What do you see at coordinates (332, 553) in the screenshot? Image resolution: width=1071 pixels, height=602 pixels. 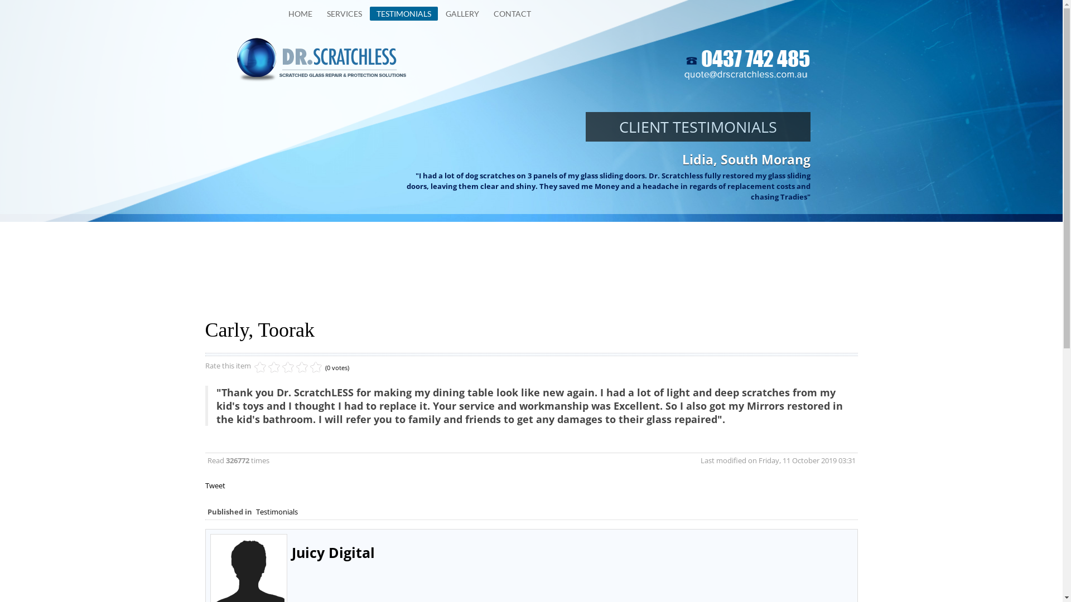 I see `Juicy Digital` at bounding box center [332, 553].